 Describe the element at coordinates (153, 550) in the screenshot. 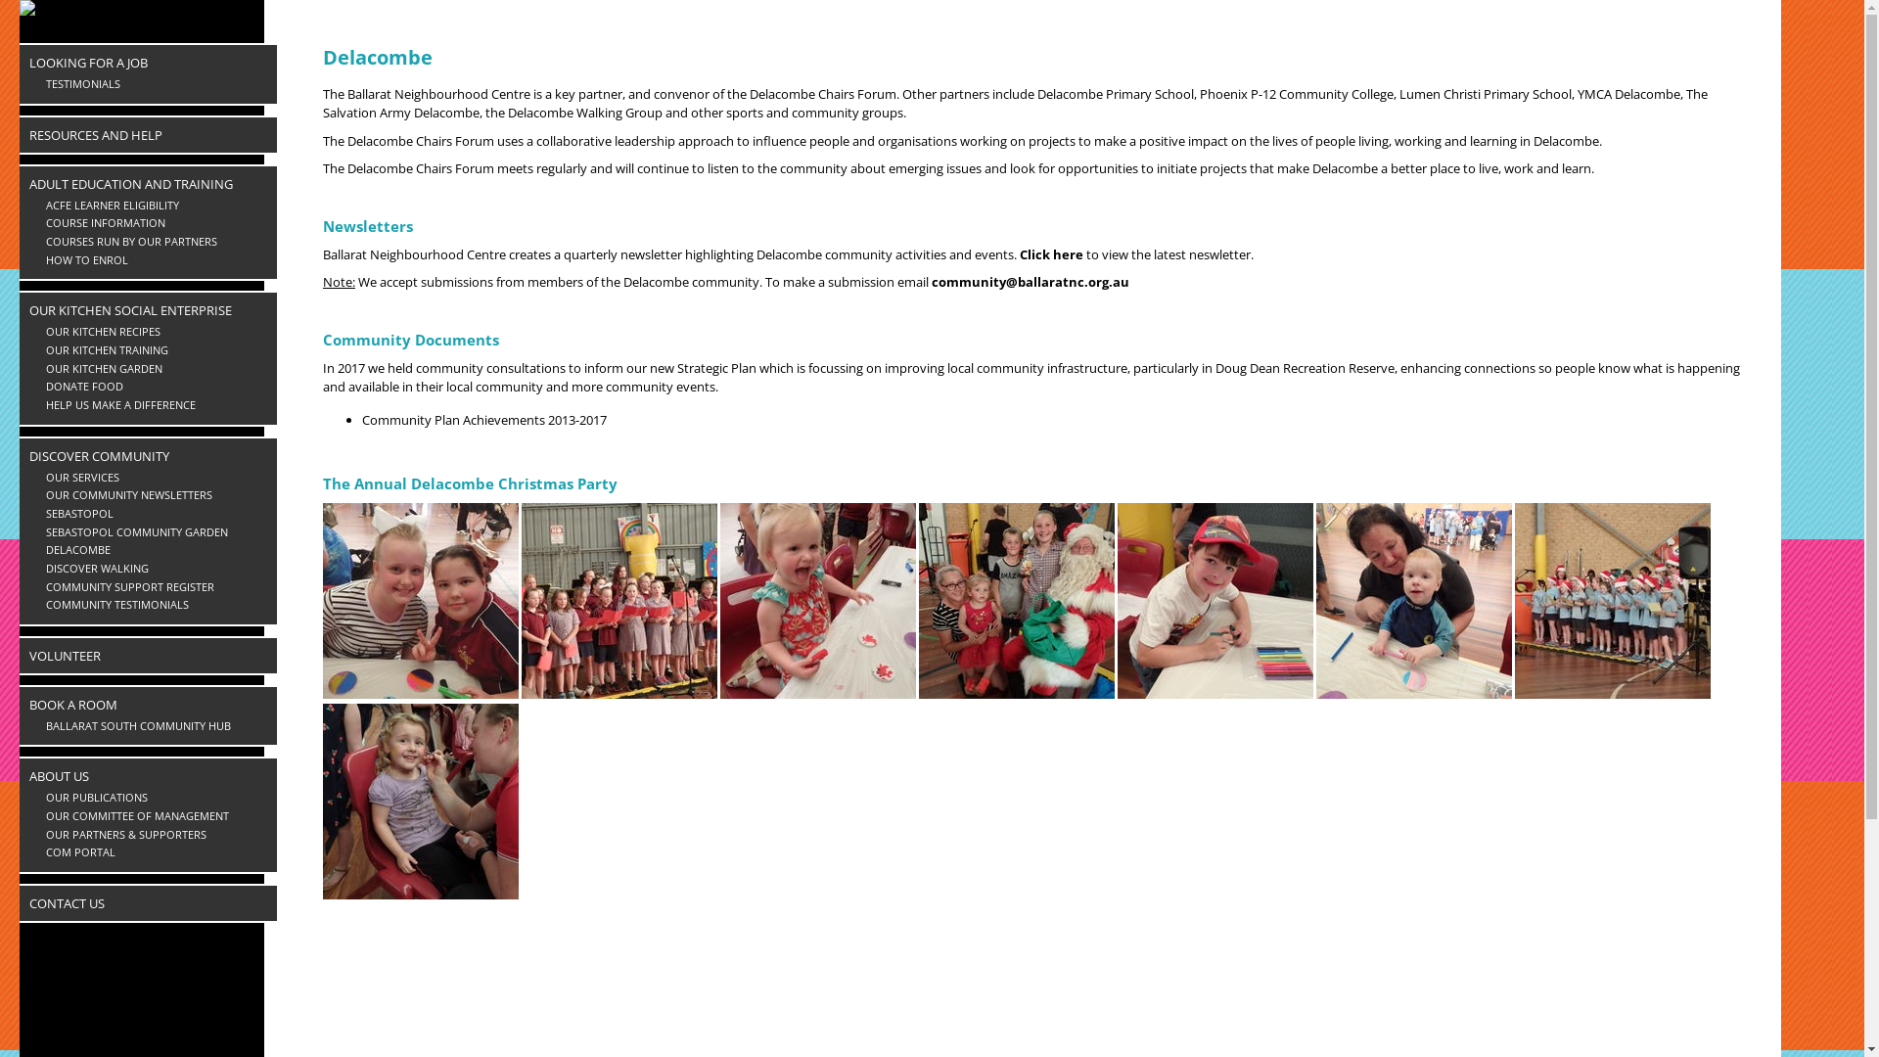

I see `DELACOMBE` at that location.